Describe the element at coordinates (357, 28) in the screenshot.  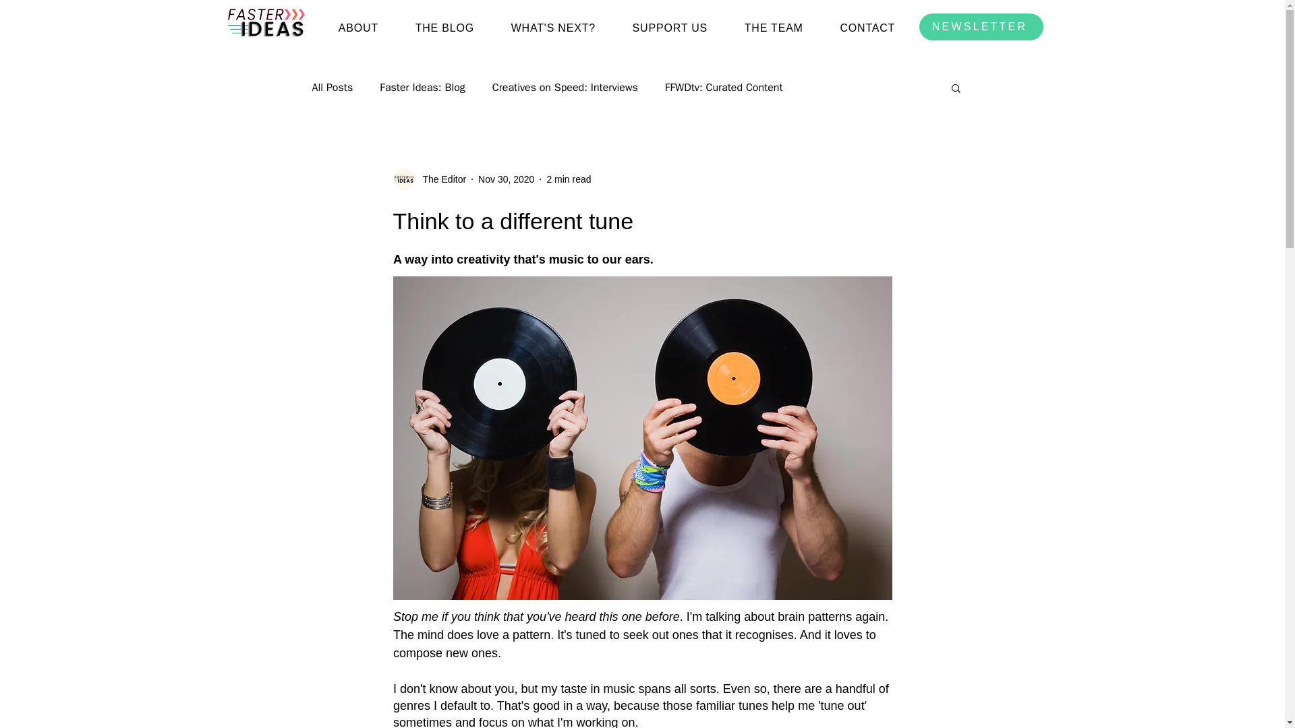
I see `ABOUT` at that location.